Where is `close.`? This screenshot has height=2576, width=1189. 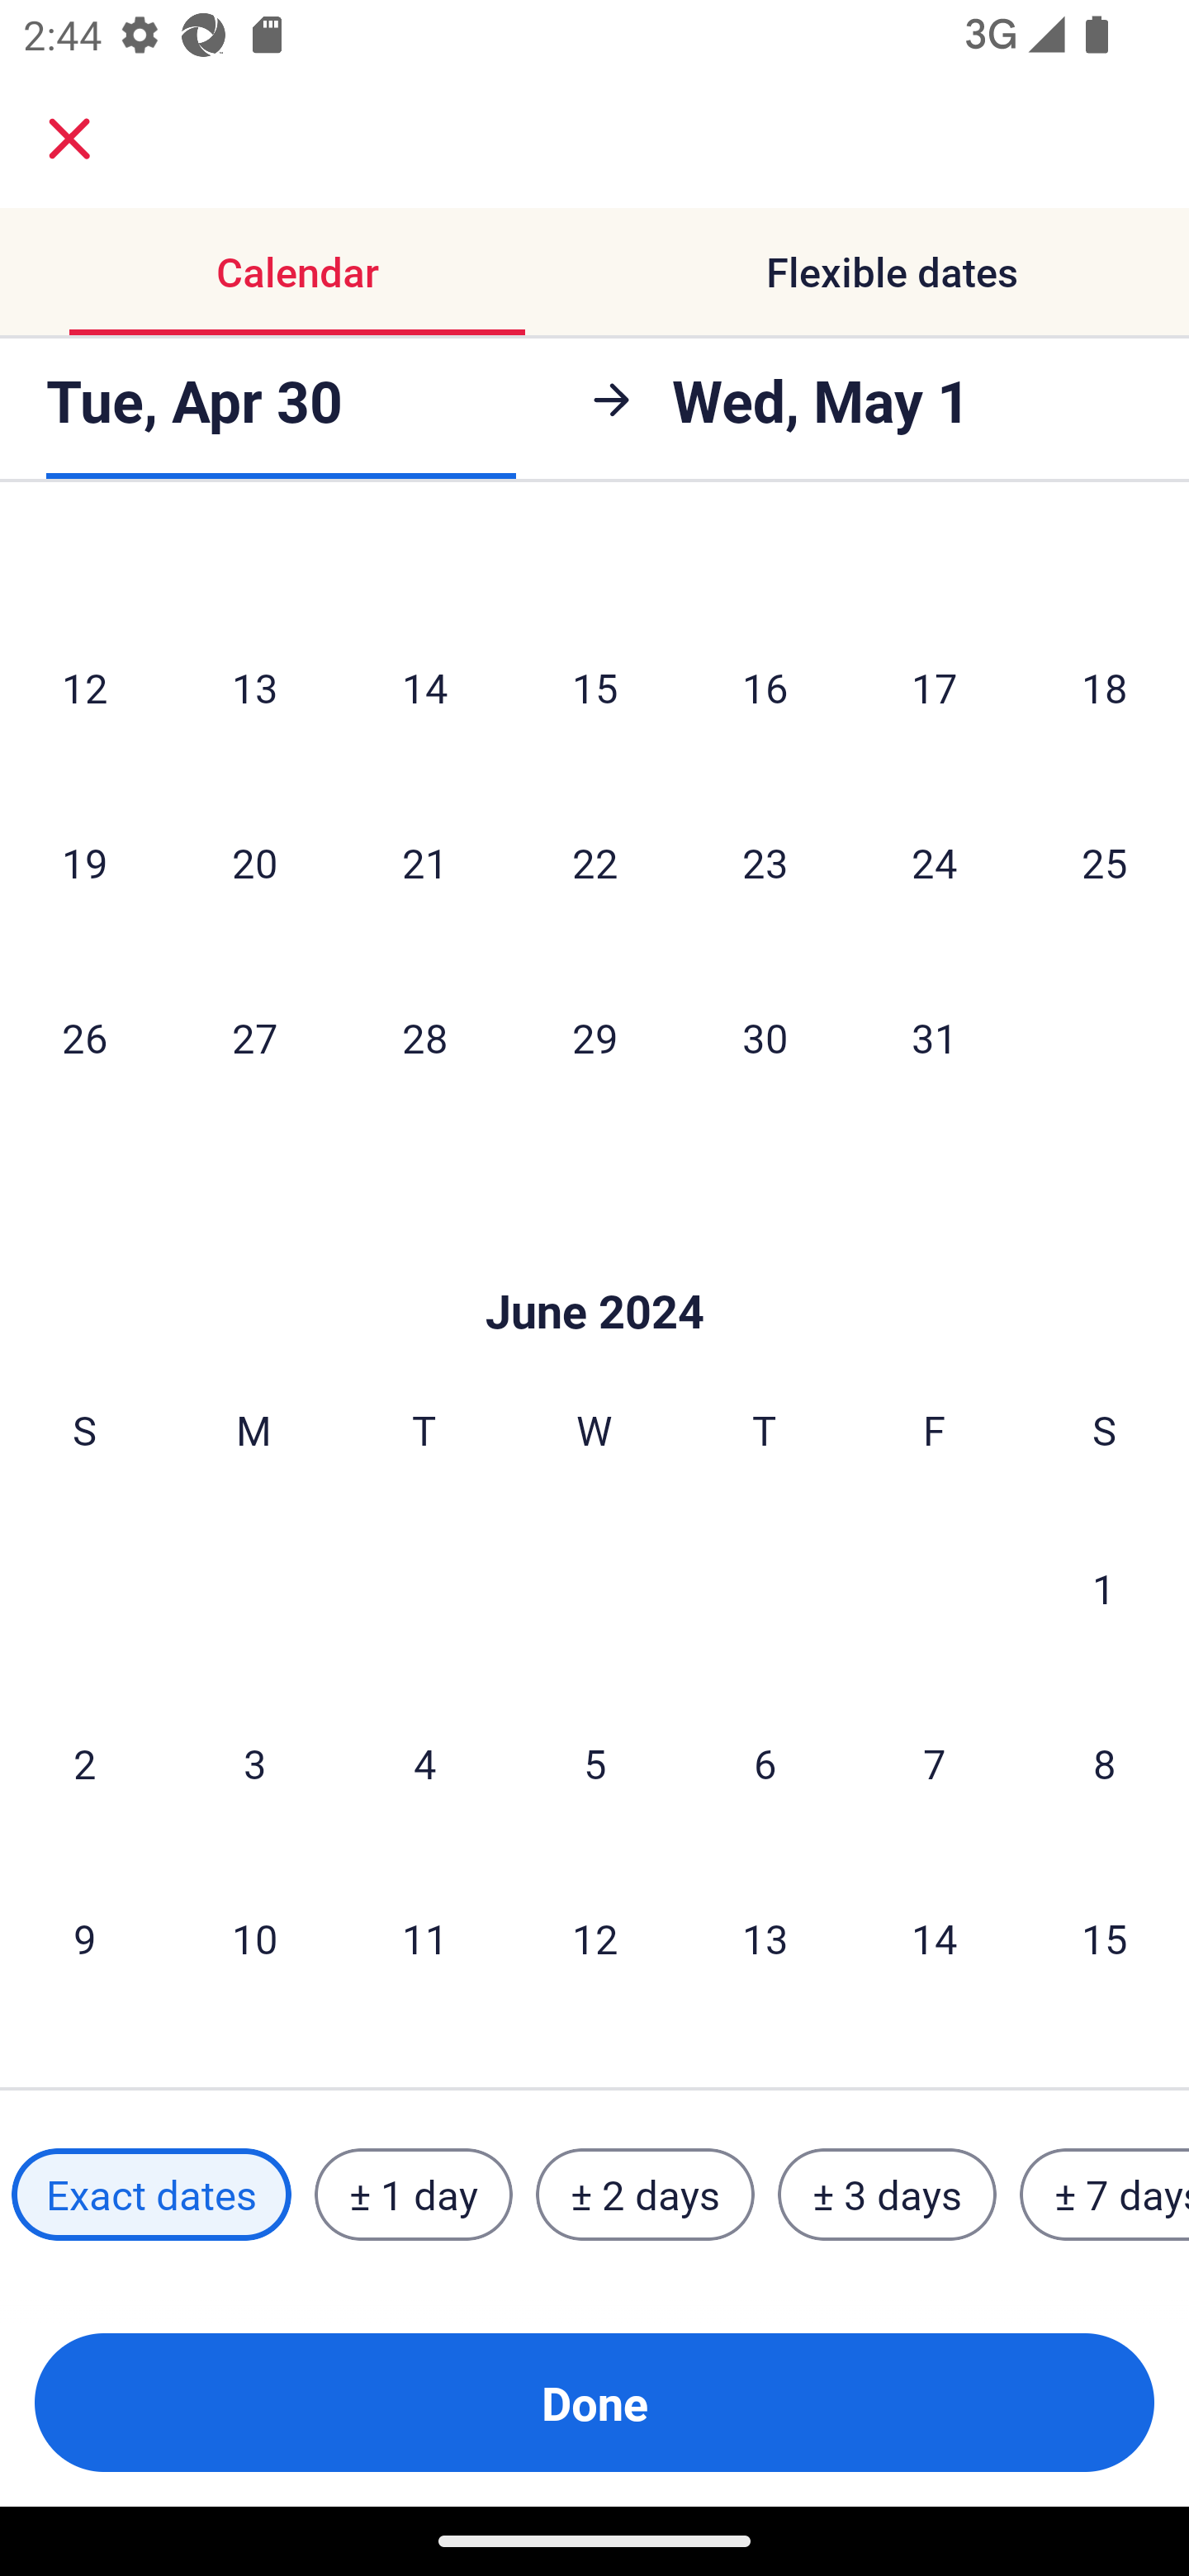 close. is located at coordinates (69, 139).